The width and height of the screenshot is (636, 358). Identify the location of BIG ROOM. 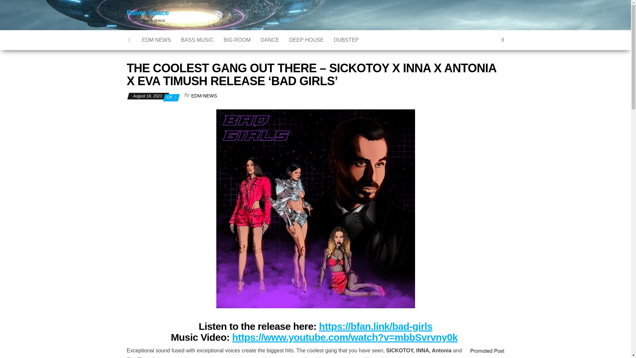
(237, 40).